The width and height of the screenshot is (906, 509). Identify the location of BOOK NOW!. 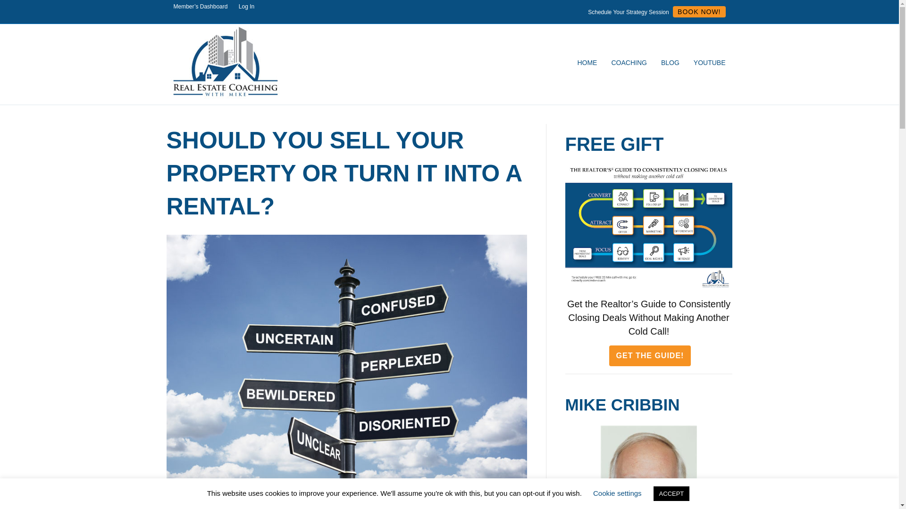
(699, 11).